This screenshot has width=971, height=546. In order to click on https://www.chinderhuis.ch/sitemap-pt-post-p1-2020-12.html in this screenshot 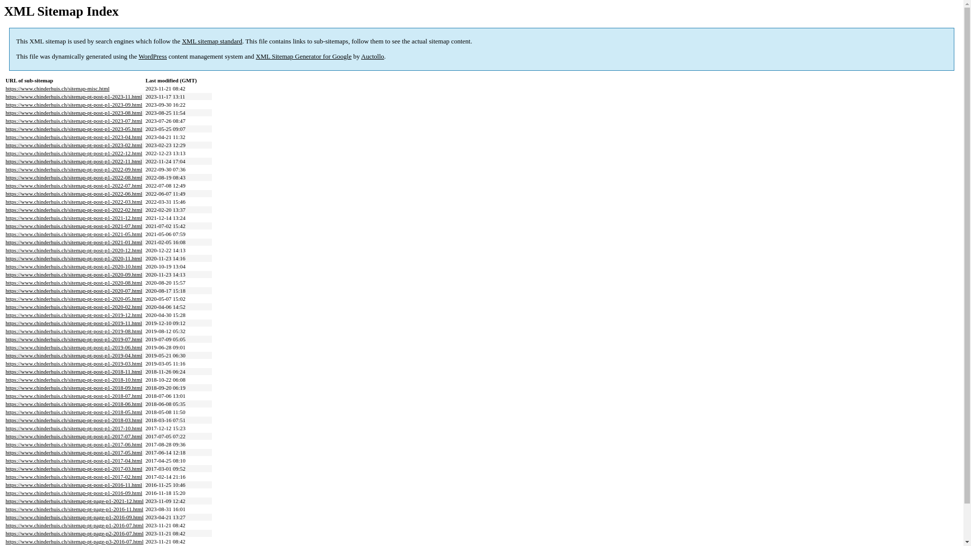, I will do `click(74, 250)`.